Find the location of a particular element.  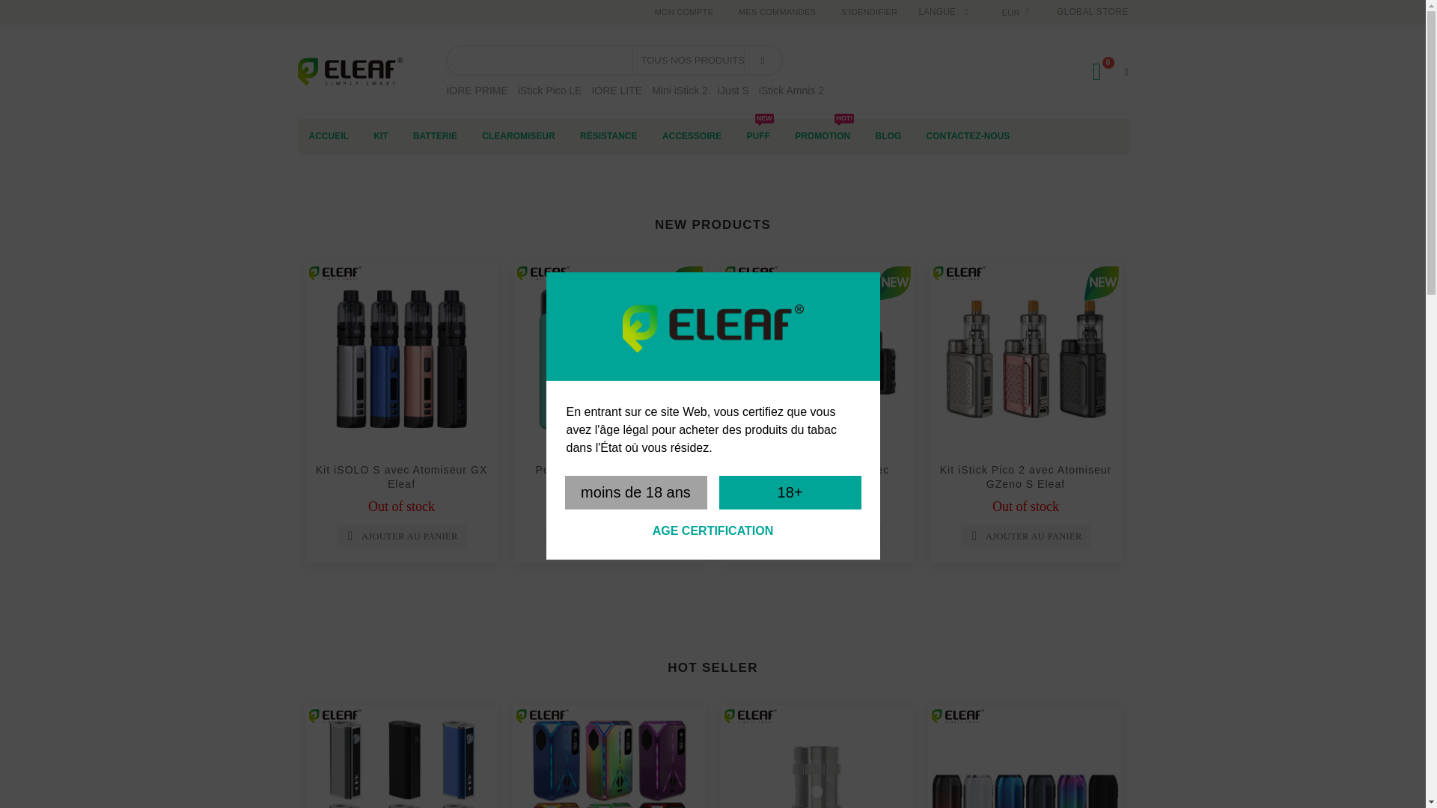

Mes Commandes is located at coordinates (777, 12).